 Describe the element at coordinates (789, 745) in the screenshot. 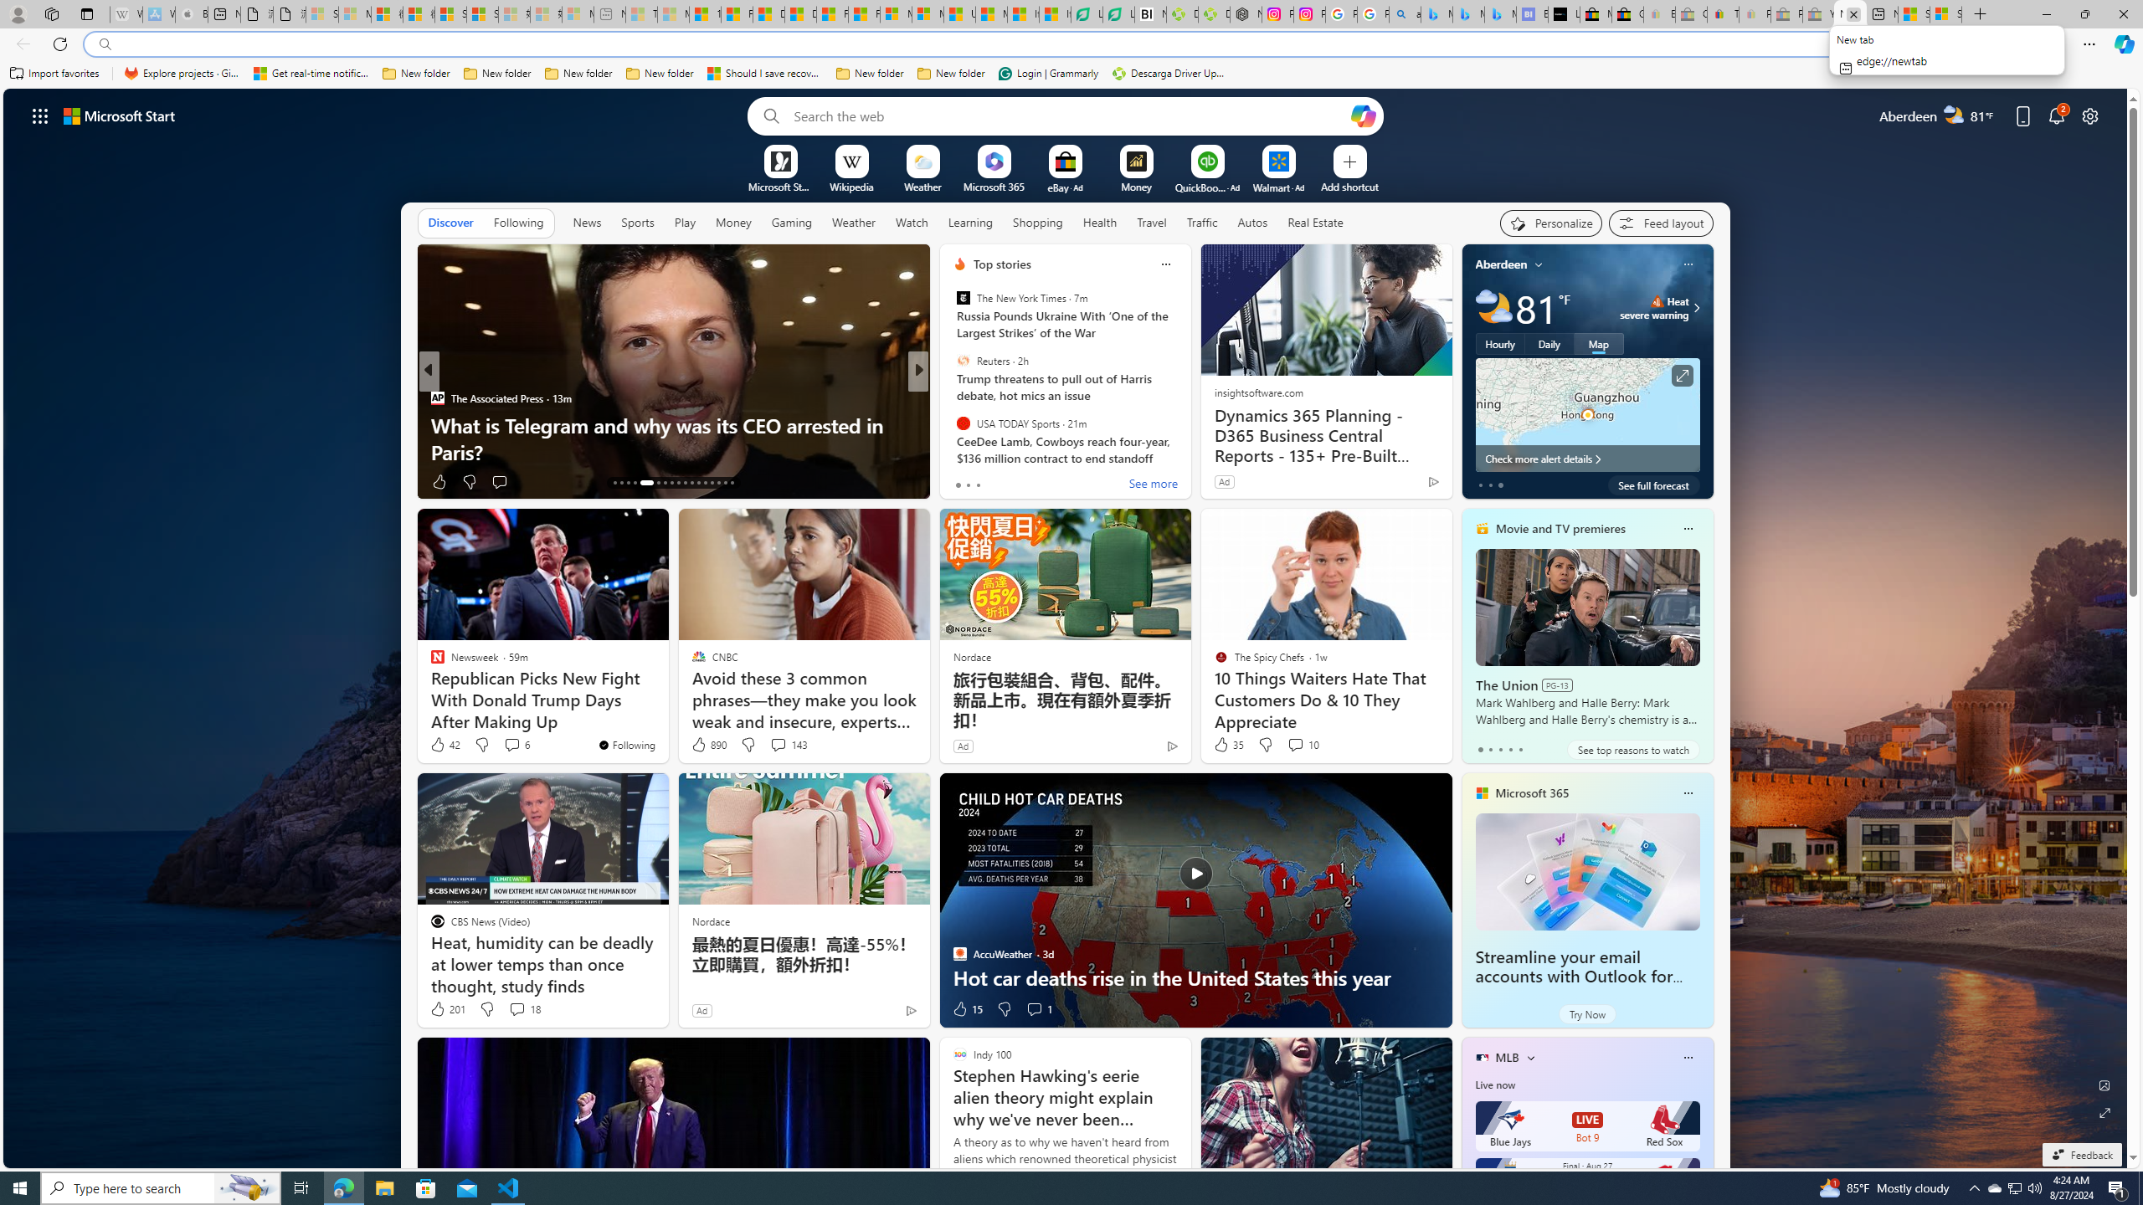

I see `View comments 143 Comment` at that location.